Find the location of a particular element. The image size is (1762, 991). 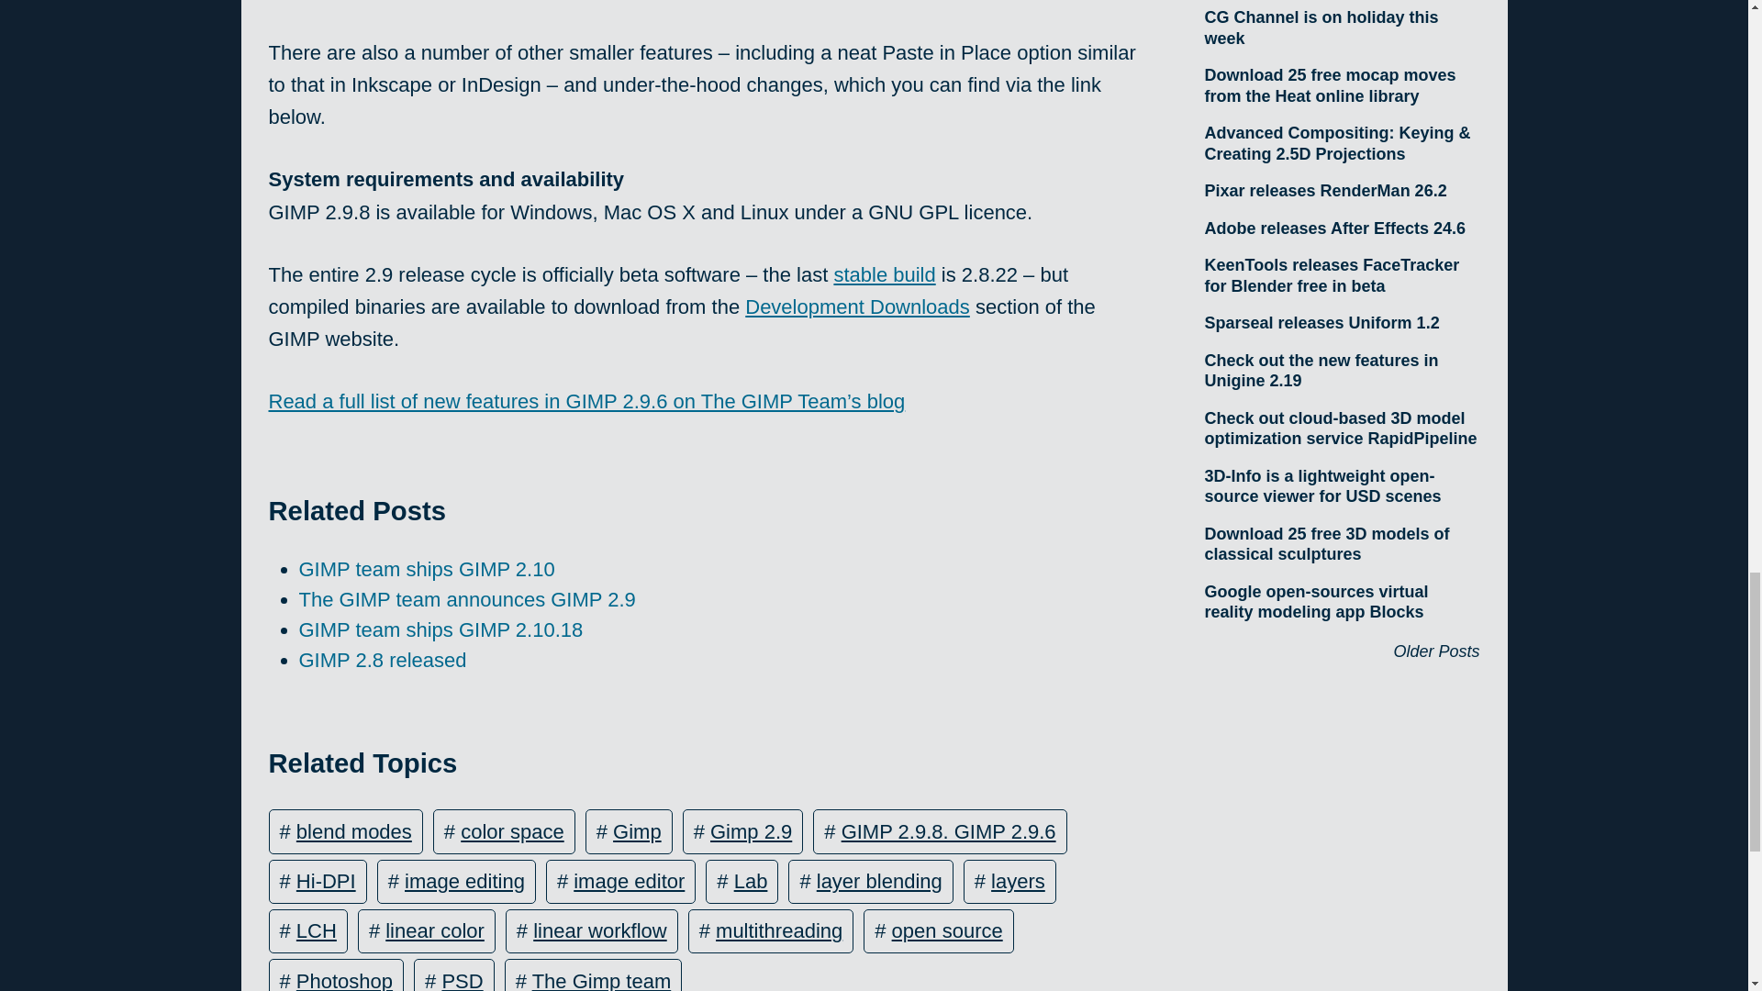

linear color is located at coordinates (435, 930).